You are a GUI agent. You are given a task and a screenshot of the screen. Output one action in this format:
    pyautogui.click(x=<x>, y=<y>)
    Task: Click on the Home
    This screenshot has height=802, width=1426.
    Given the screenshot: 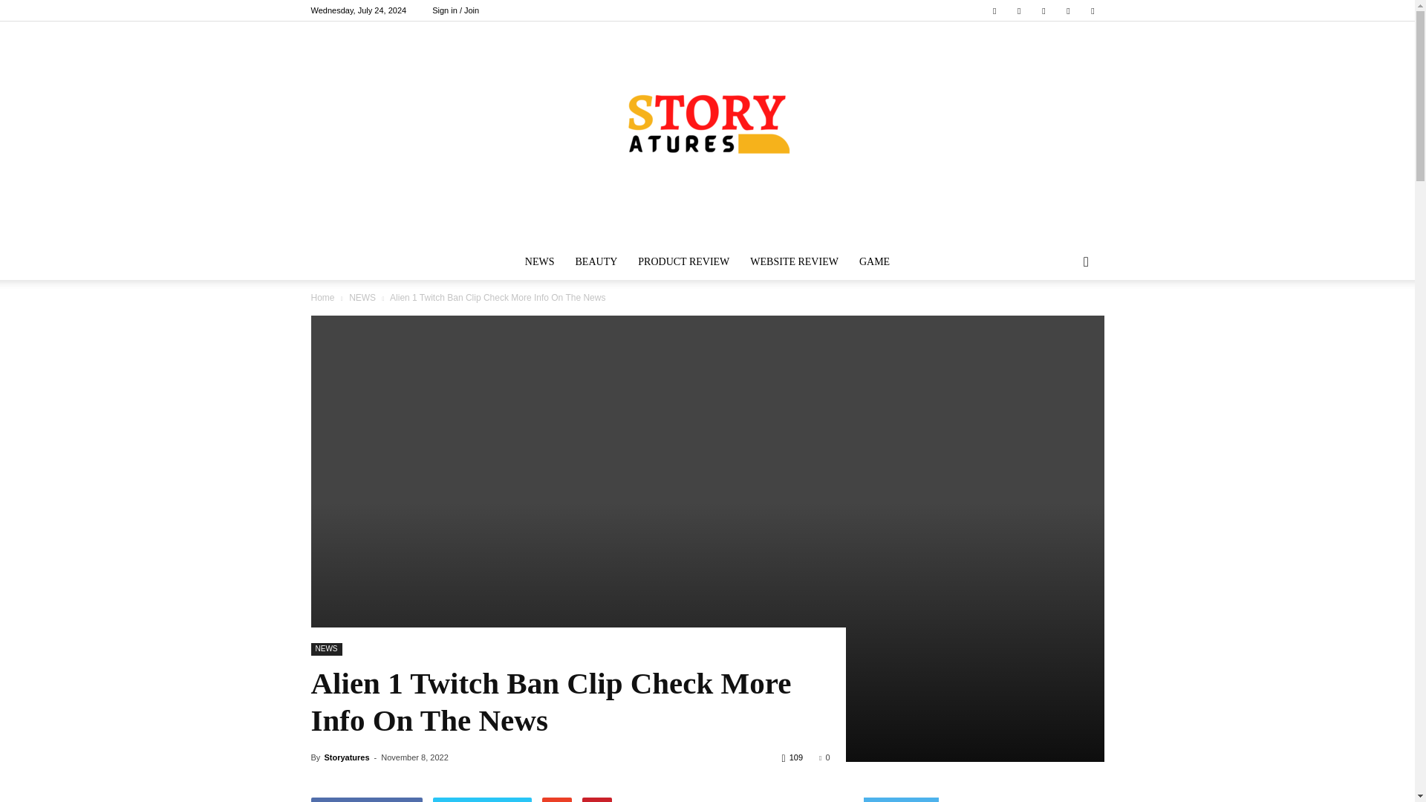 What is the action you would take?
    pyautogui.click(x=322, y=298)
    